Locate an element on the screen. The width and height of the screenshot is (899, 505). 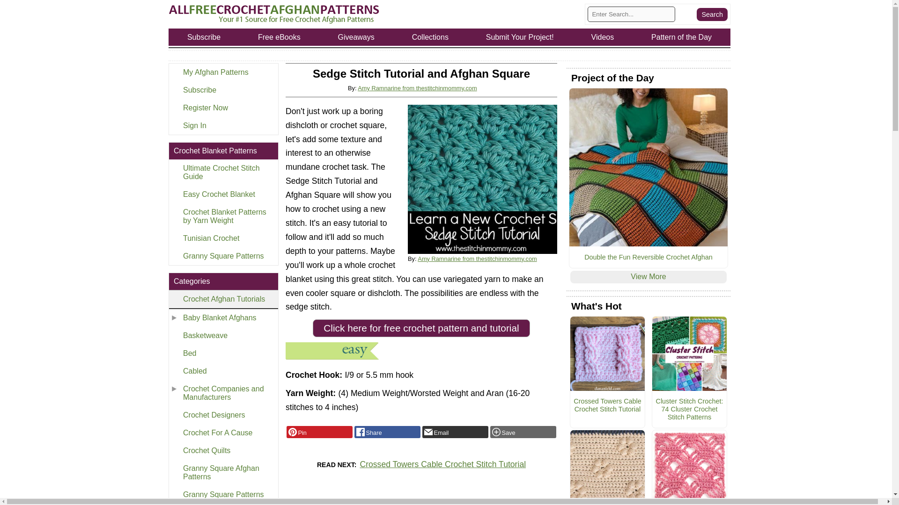
Facebook is located at coordinates (387, 432).